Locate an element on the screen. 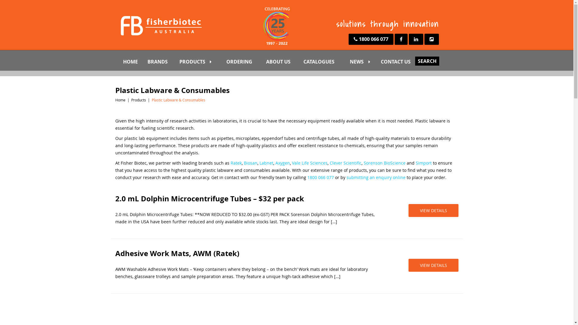  CATALOGUES is located at coordinates (325, 61).